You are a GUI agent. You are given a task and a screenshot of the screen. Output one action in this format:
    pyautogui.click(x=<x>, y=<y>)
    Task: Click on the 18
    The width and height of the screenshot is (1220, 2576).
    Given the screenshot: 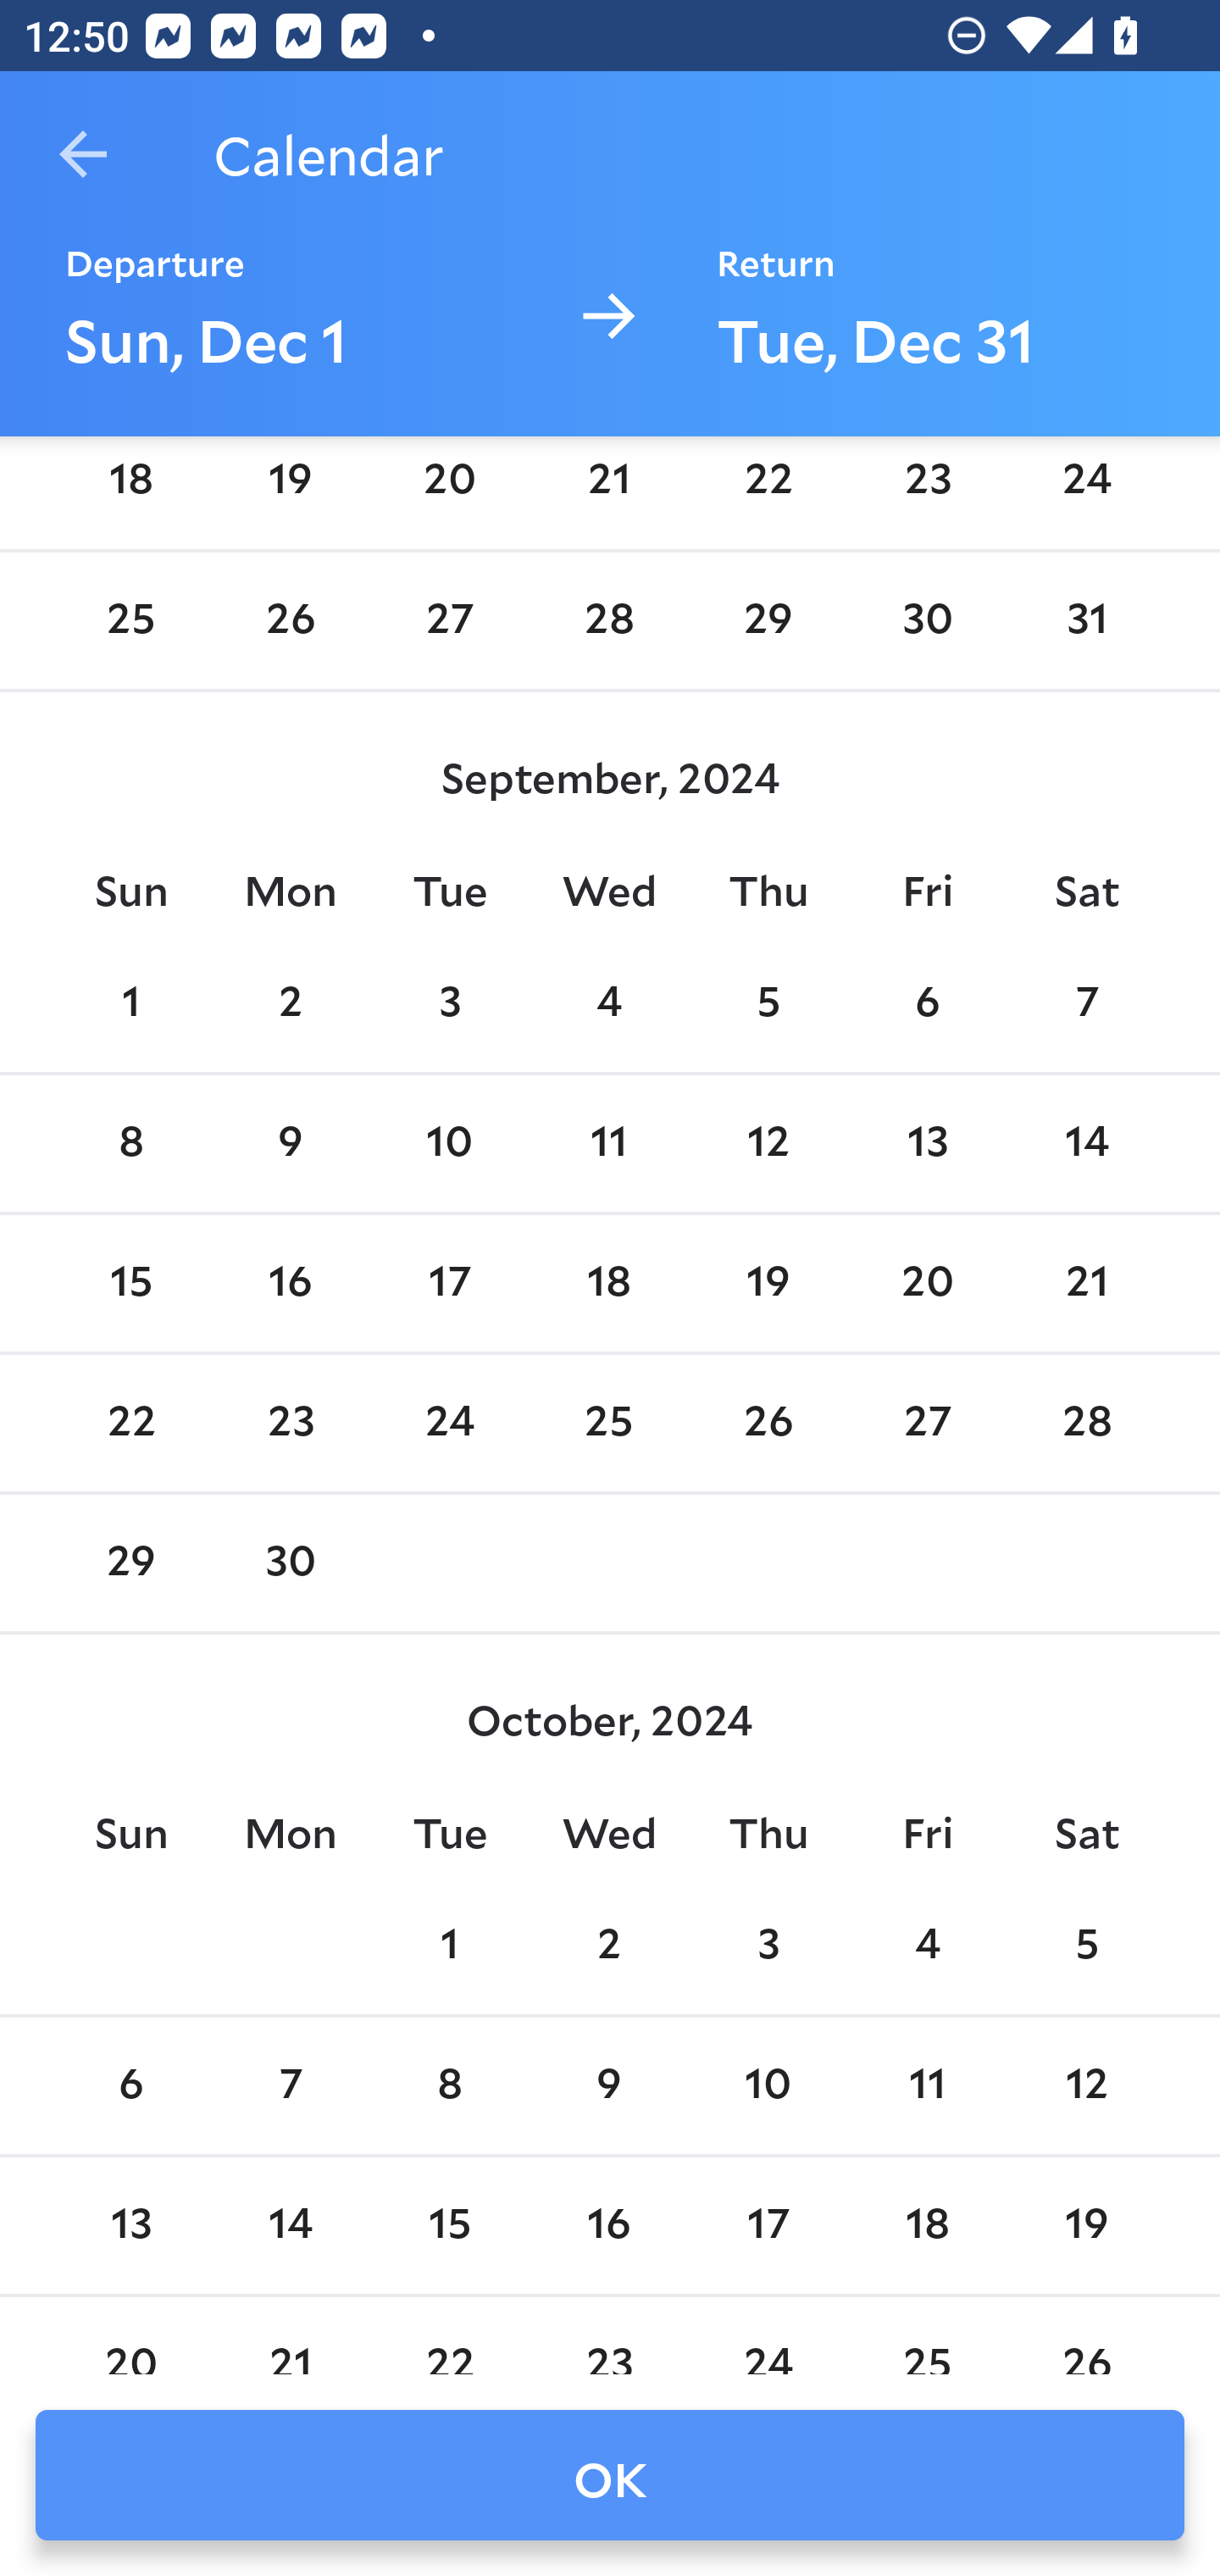 What is the action you would take?
    pyautogui.click(x=130, y=488)
    